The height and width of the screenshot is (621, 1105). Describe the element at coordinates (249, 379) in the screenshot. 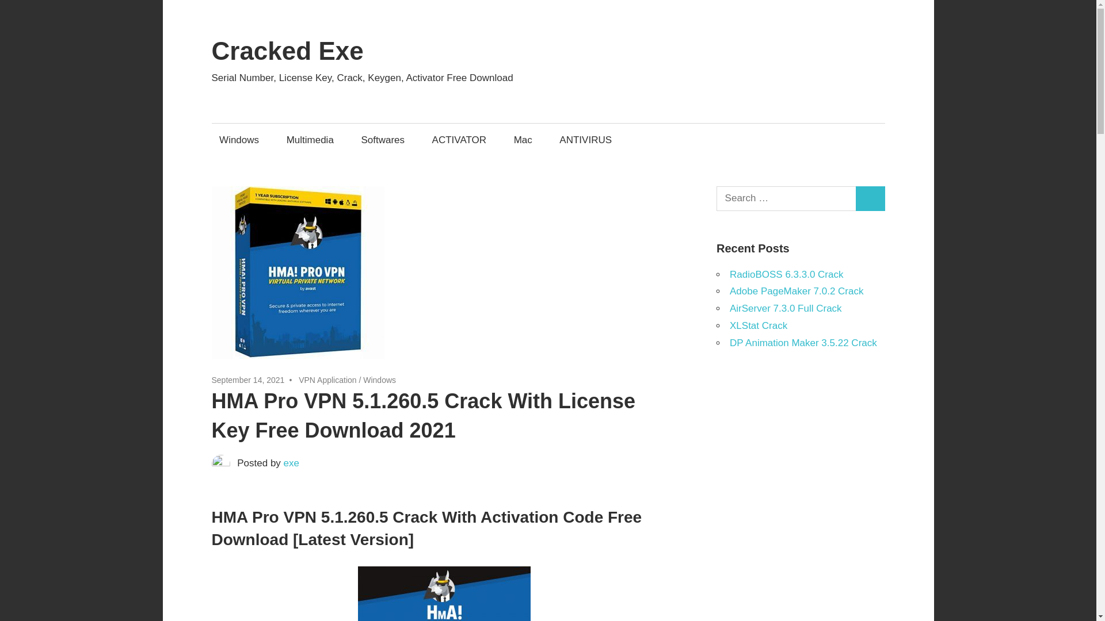

I see `September 14, 2021` at that location.